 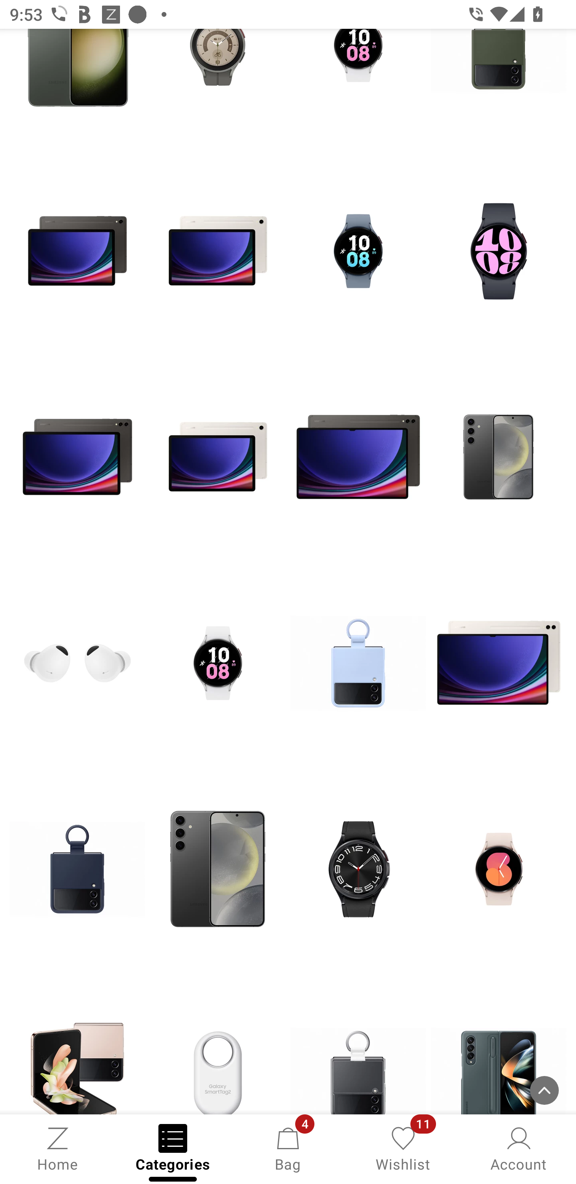 What do you see at coordinates (403, 1148) in the screenshot?
I see `Wishlist, 11 new notifications Wishlist` at bounding box center [403, 1148].